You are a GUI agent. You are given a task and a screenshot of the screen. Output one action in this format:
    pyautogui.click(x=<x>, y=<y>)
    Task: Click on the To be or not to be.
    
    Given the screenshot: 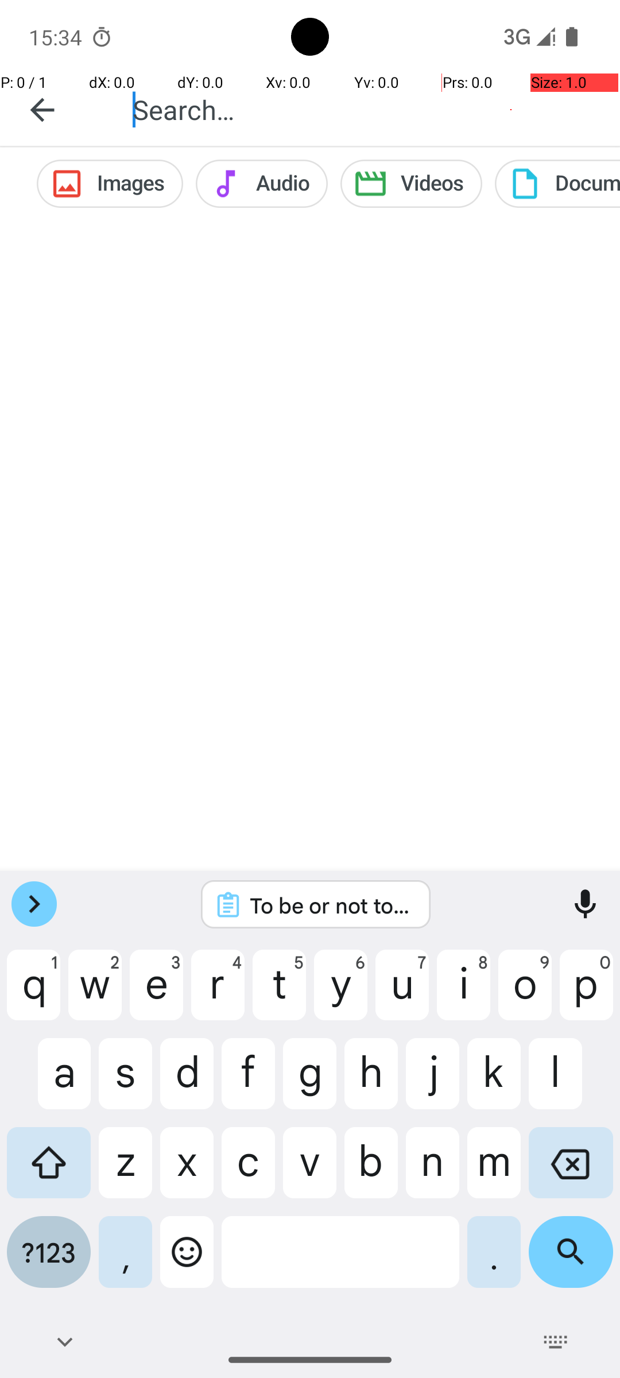 What is the action you would take?
    pyautogui.click(x=331, y=905)
    